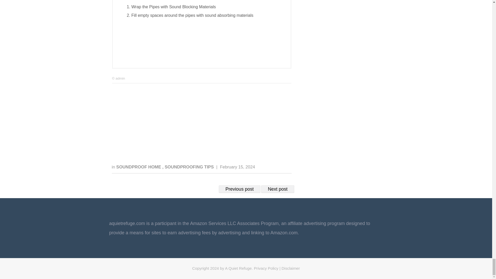 This screenshot has height=279, width=496. What do you see at coordinates (291, 268) in the screenshot?
I see `Disclaimer` at bounding box center [291, 268].